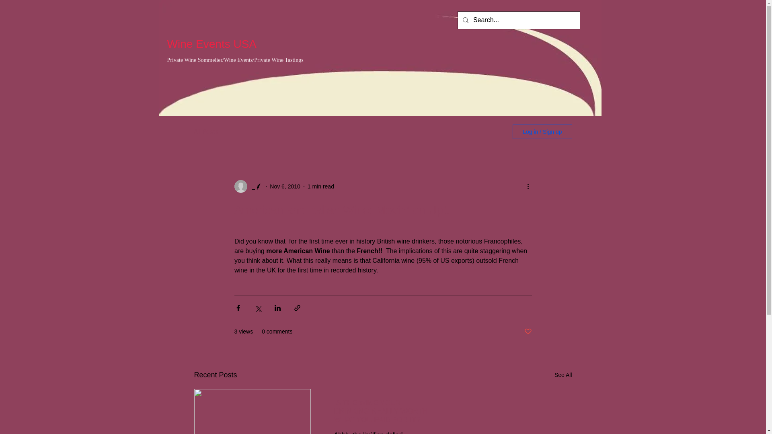  I want to click on Post not marked as liked, so click(528, 332).